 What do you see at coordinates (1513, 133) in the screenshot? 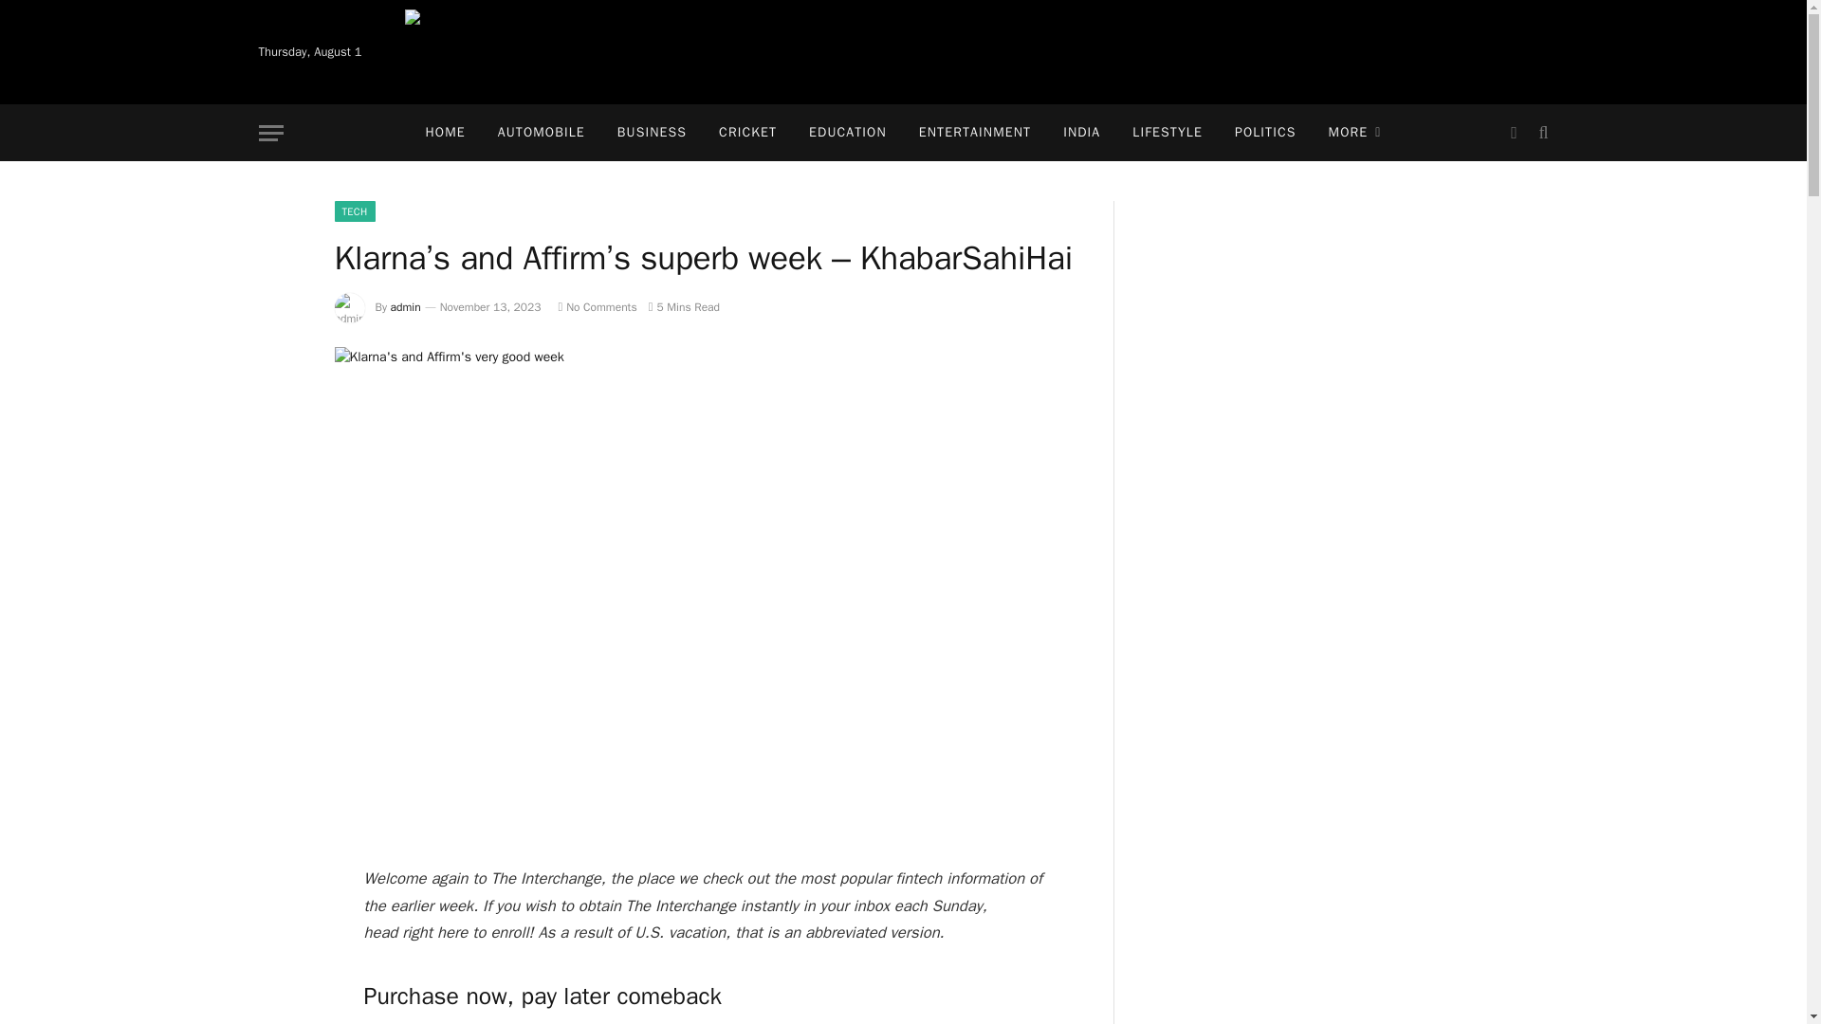
I see `Switch to Dark Design - easier on eyes.` at bounding box center [1513, 133].